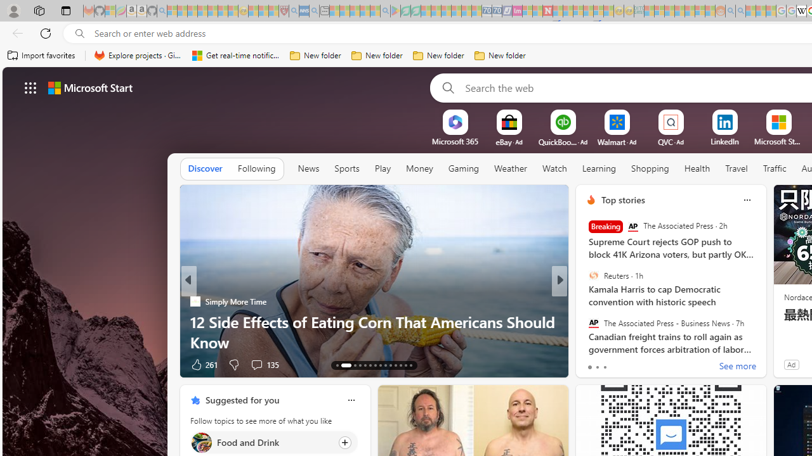 This screenshot has height=456, width=812. What do you see at coordinates (364, 365) in the screenshot?
I see `AutomationID: tab-17` at bounding box center [364, 365].